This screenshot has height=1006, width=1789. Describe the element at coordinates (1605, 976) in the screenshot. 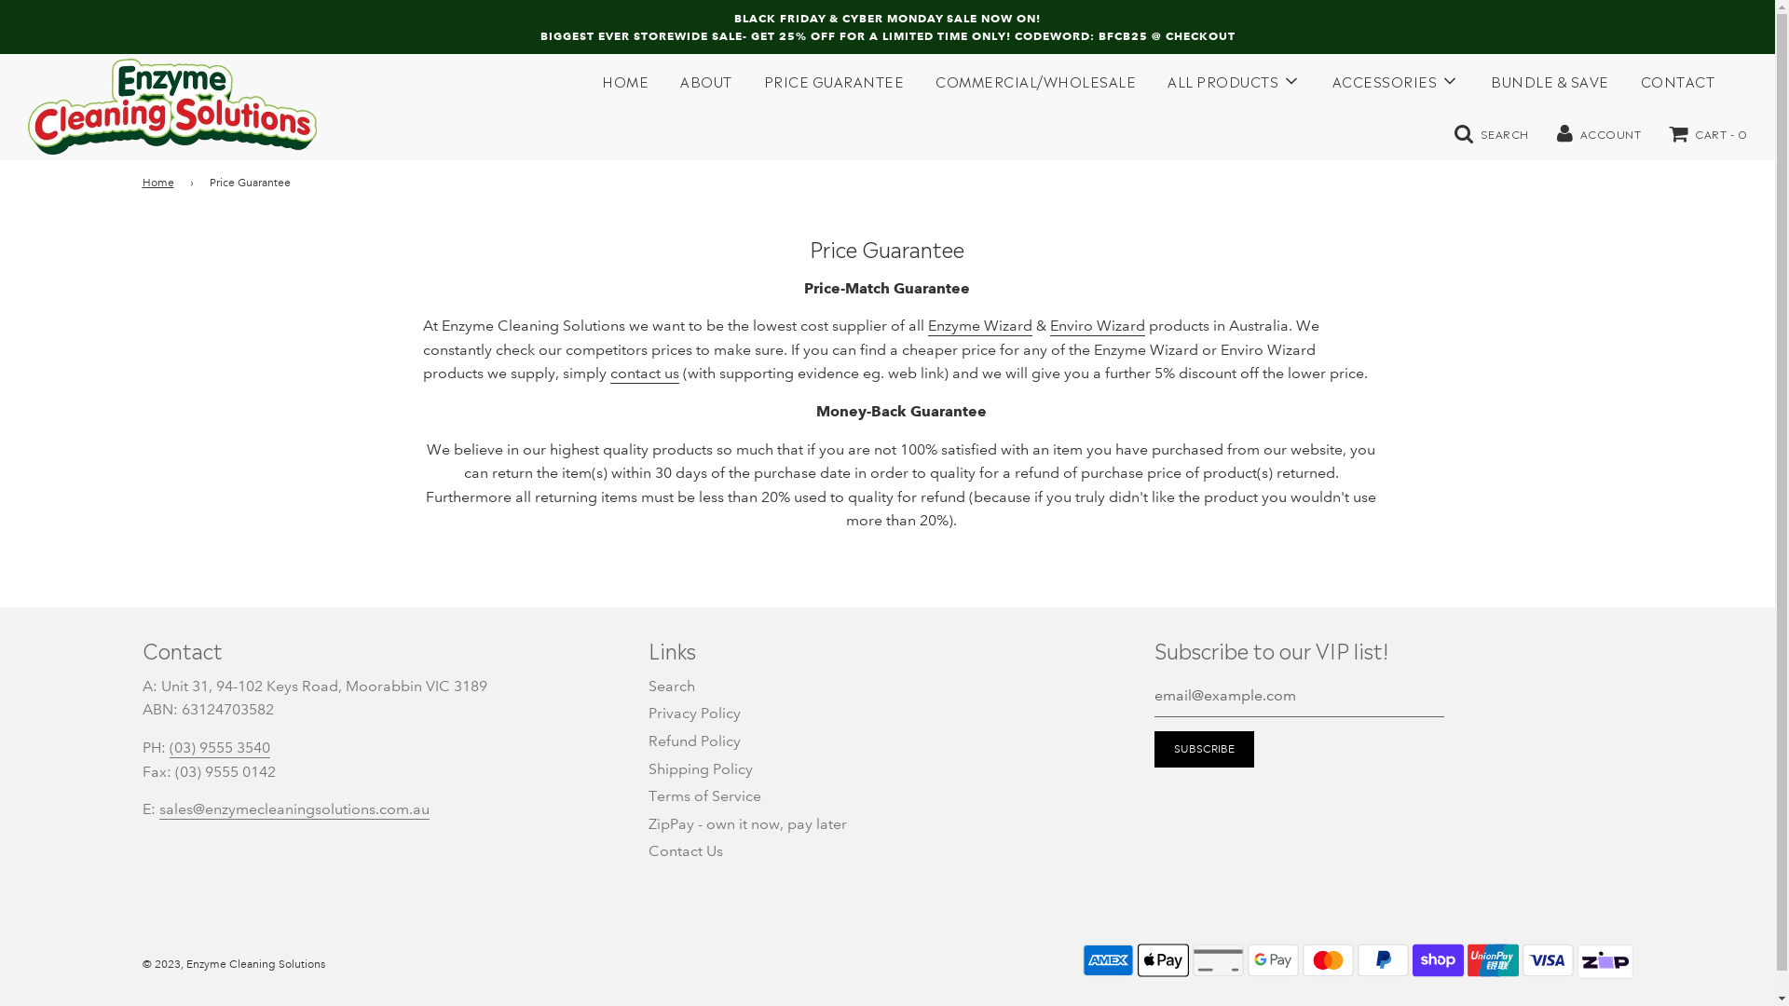

I see `Buy Now Pay Later with ZipPay` at that location.